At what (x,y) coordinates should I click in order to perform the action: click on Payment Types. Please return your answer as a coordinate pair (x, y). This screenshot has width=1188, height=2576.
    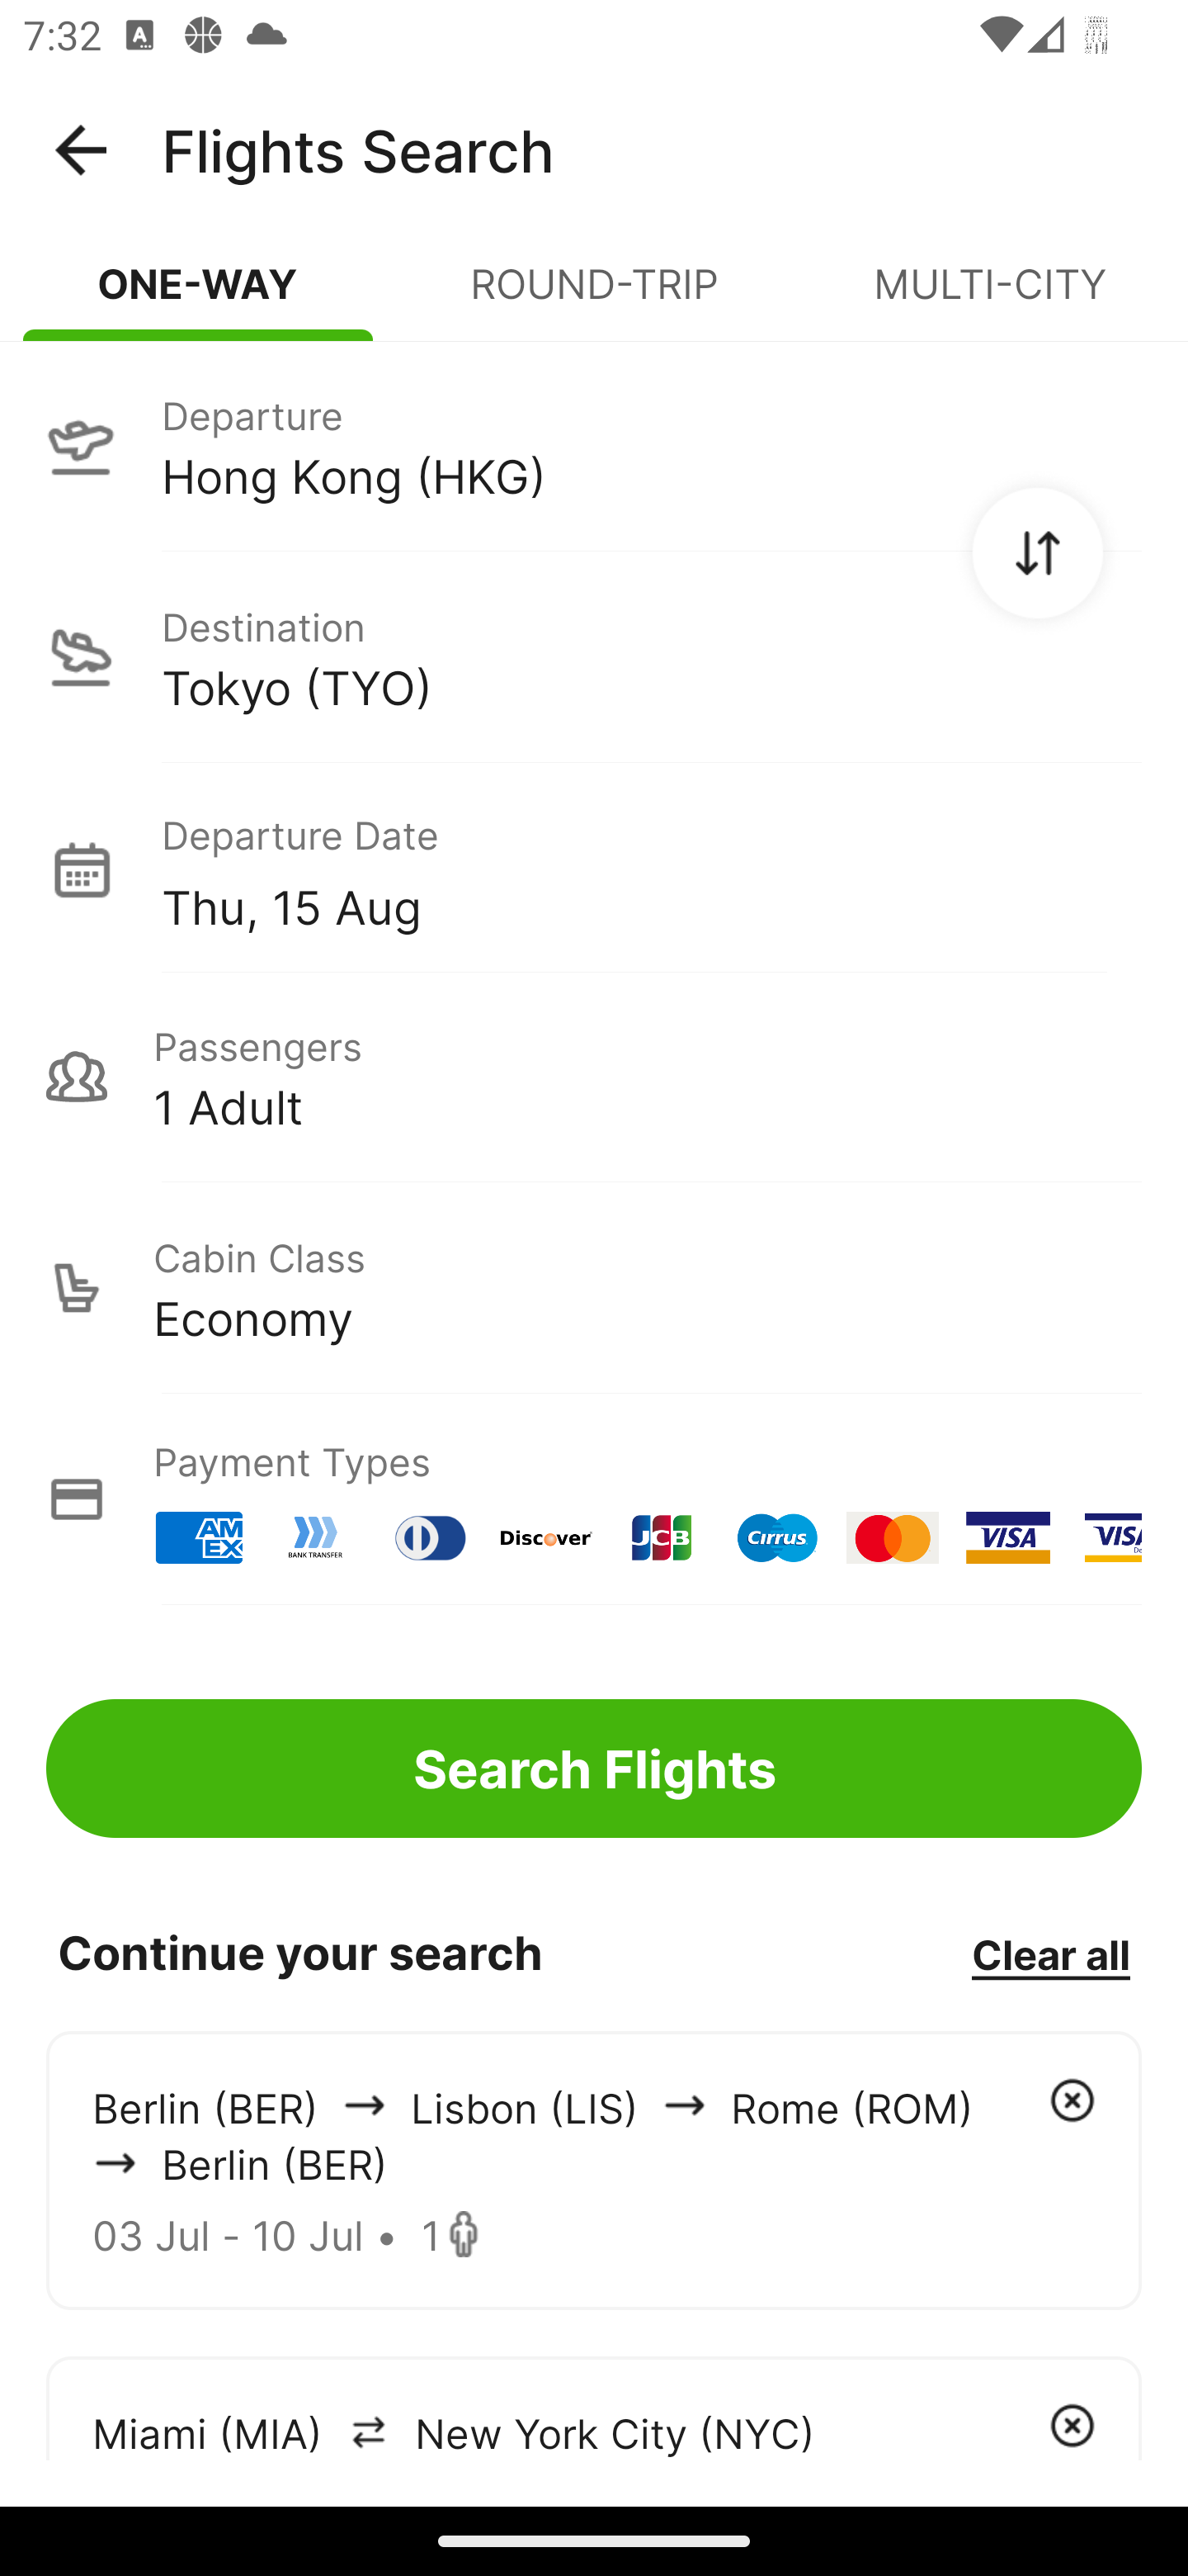
    Looking at the image, I should click on (594, 1499).